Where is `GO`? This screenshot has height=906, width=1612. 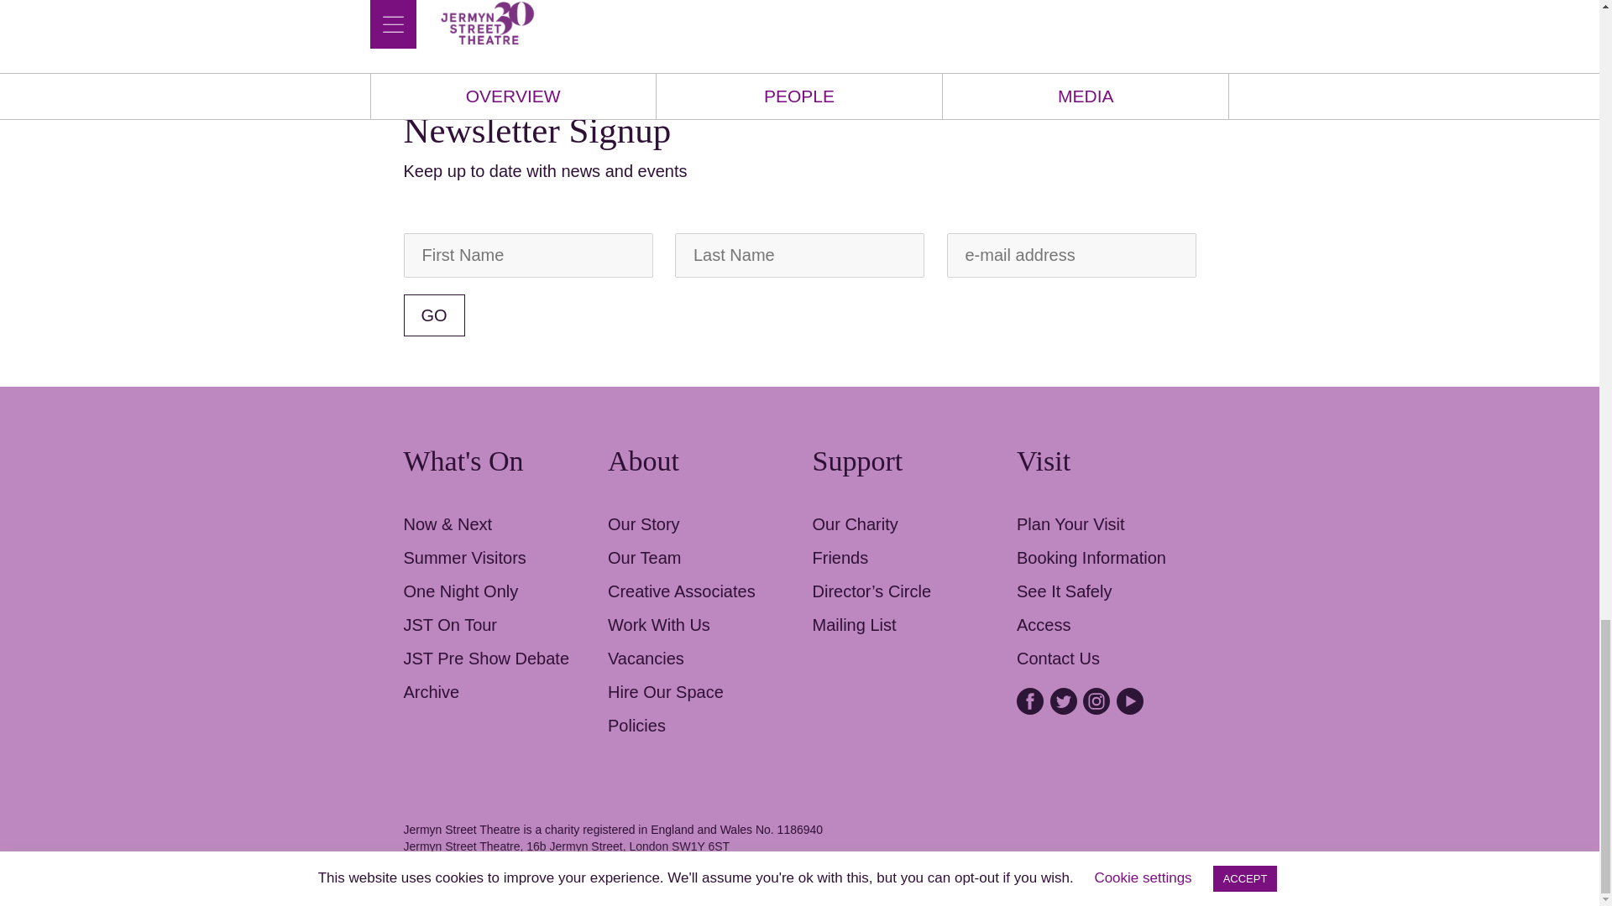
GO is located at coordinates (433, 315).